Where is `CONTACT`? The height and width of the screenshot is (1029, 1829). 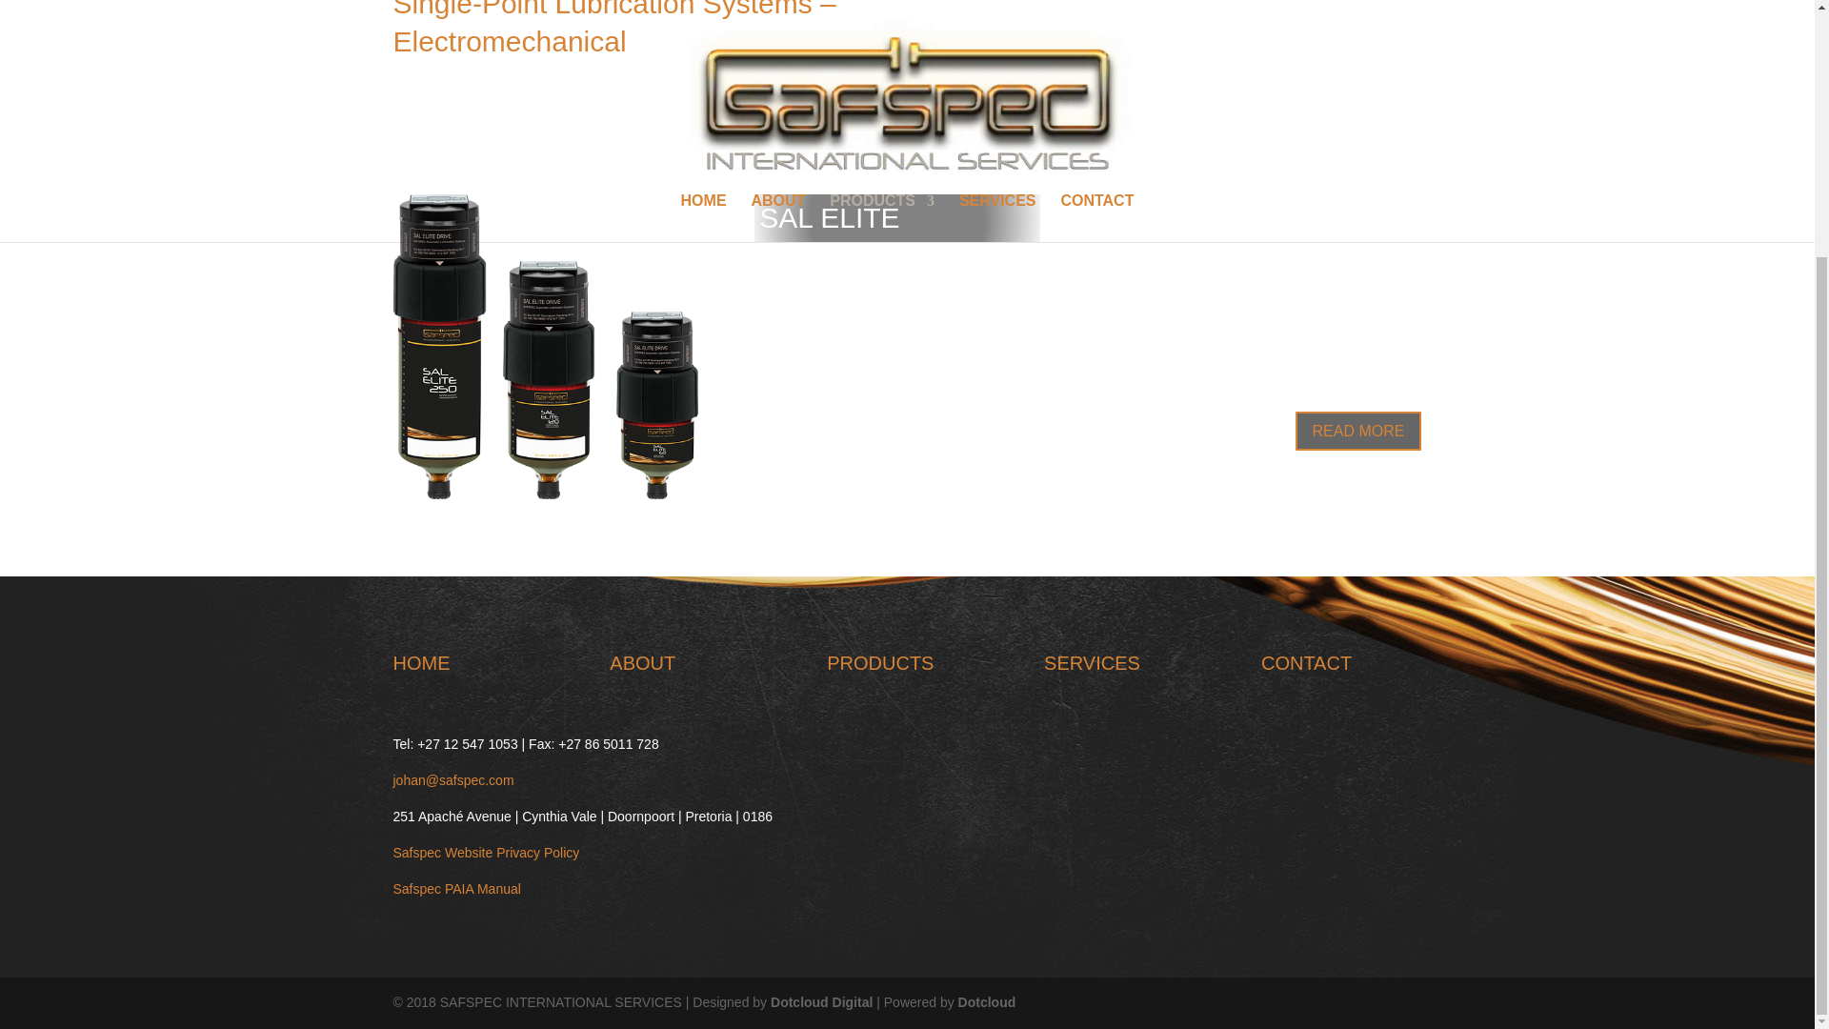 CONTACT is located at coordinates (1306, 663).